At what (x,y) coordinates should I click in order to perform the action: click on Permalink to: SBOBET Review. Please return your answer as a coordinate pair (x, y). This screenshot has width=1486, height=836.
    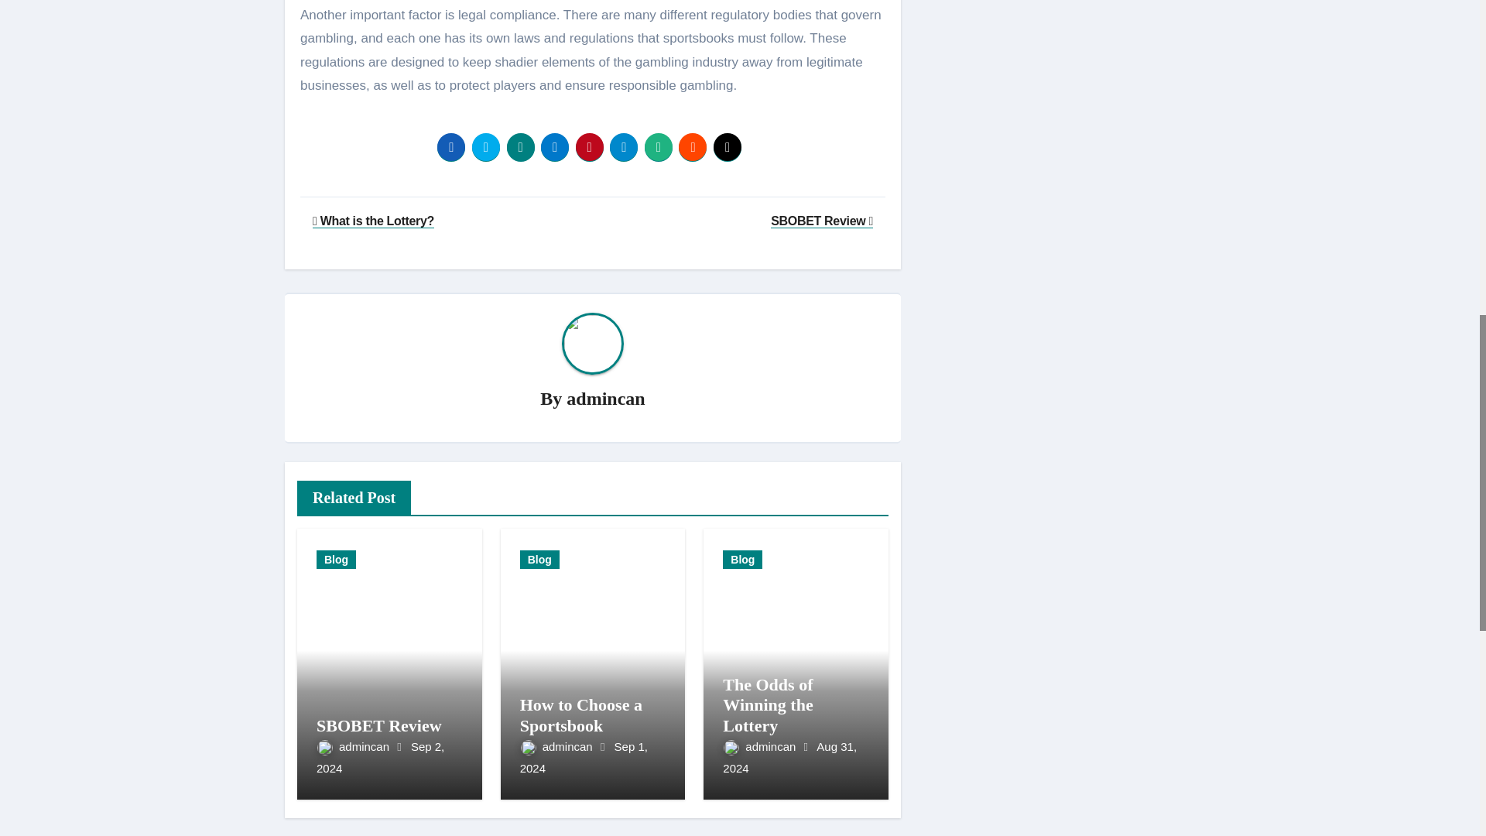
    Looking at the image, I should click on (378, 725).